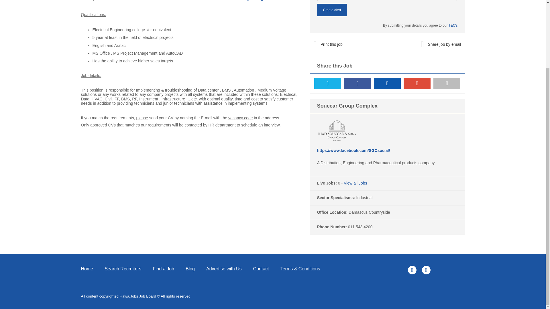  I want to click on Share job by email, so click(441, 44).